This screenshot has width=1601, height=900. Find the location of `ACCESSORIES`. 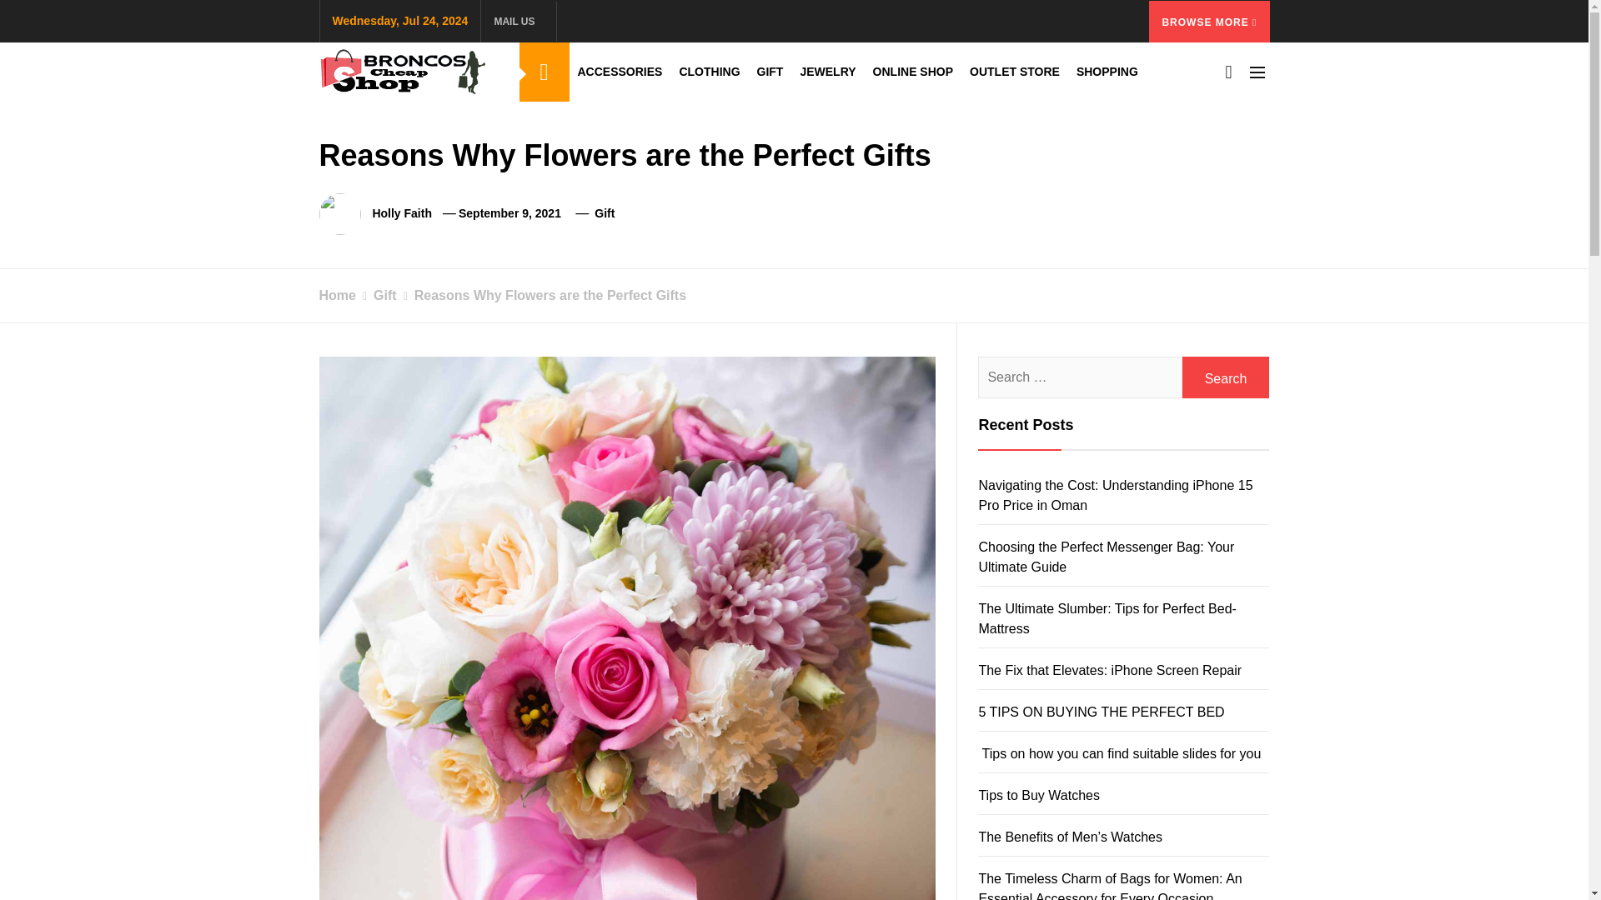

ACCESSORIES is located at coordinates (619, 72).